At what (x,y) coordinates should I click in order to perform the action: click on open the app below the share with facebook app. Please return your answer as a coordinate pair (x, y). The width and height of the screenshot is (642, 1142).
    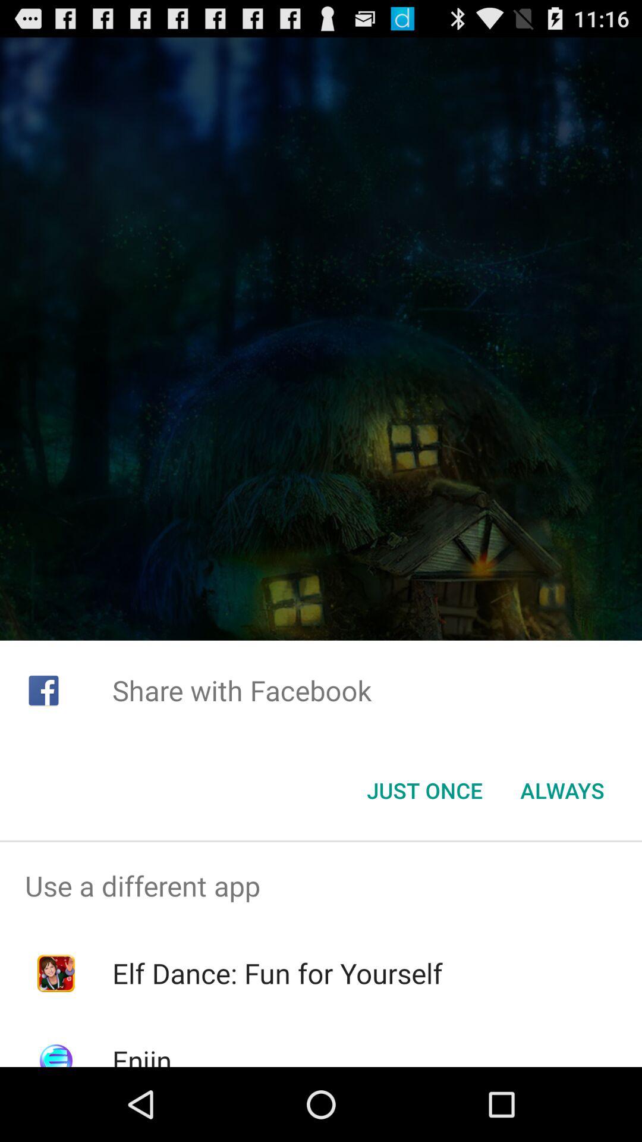
    Looking at the image, I should click on (424, 790).